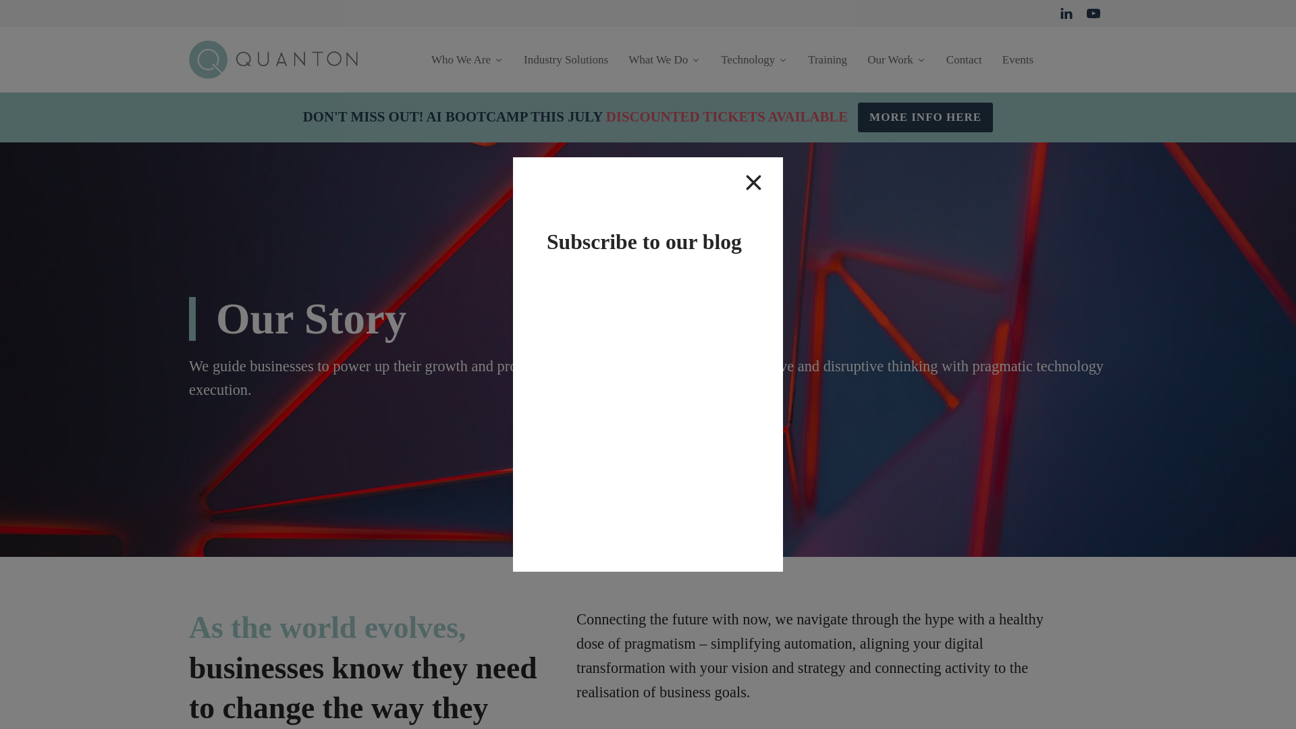 The width and height of the screenshot is (1296, 729). I want to click on What We Do, so click(664, 59).